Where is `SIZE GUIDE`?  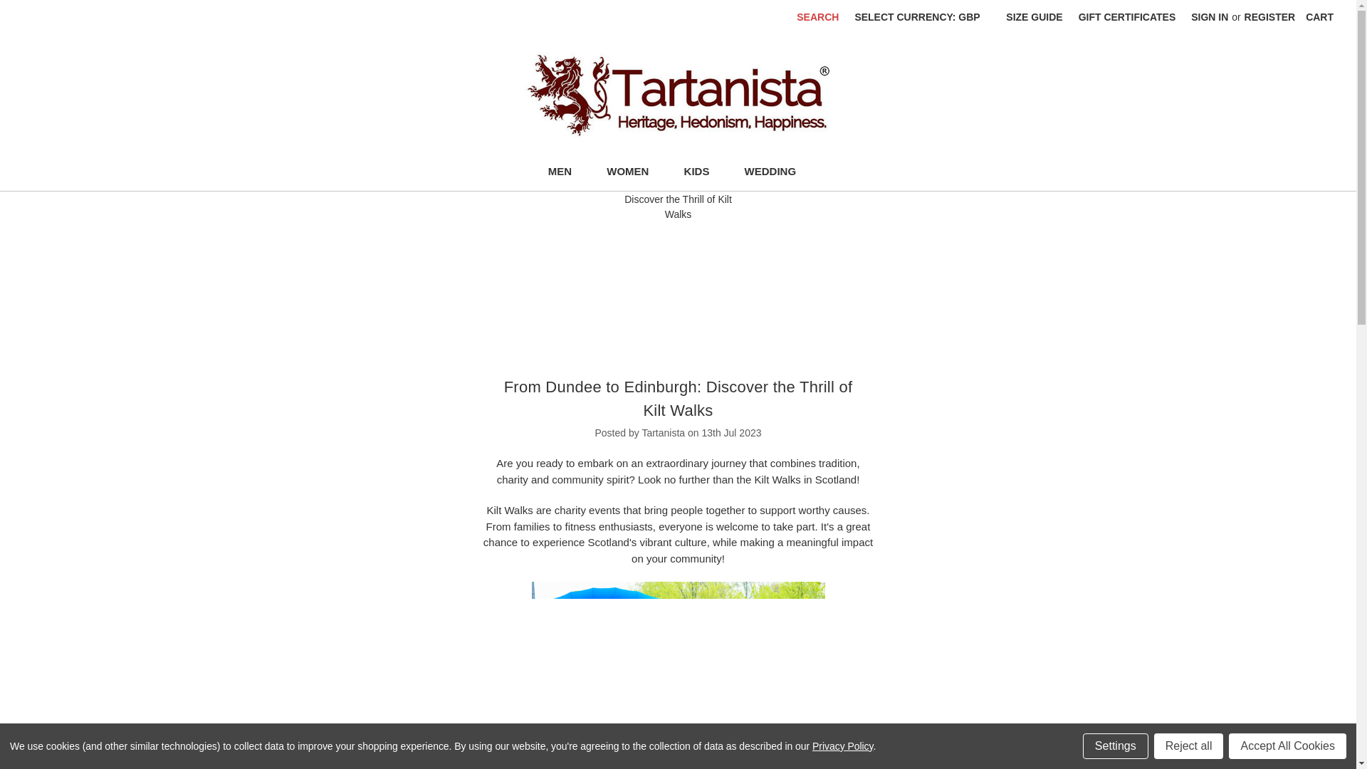
SIZE GUIDE is located at coordinates (1034, 17).